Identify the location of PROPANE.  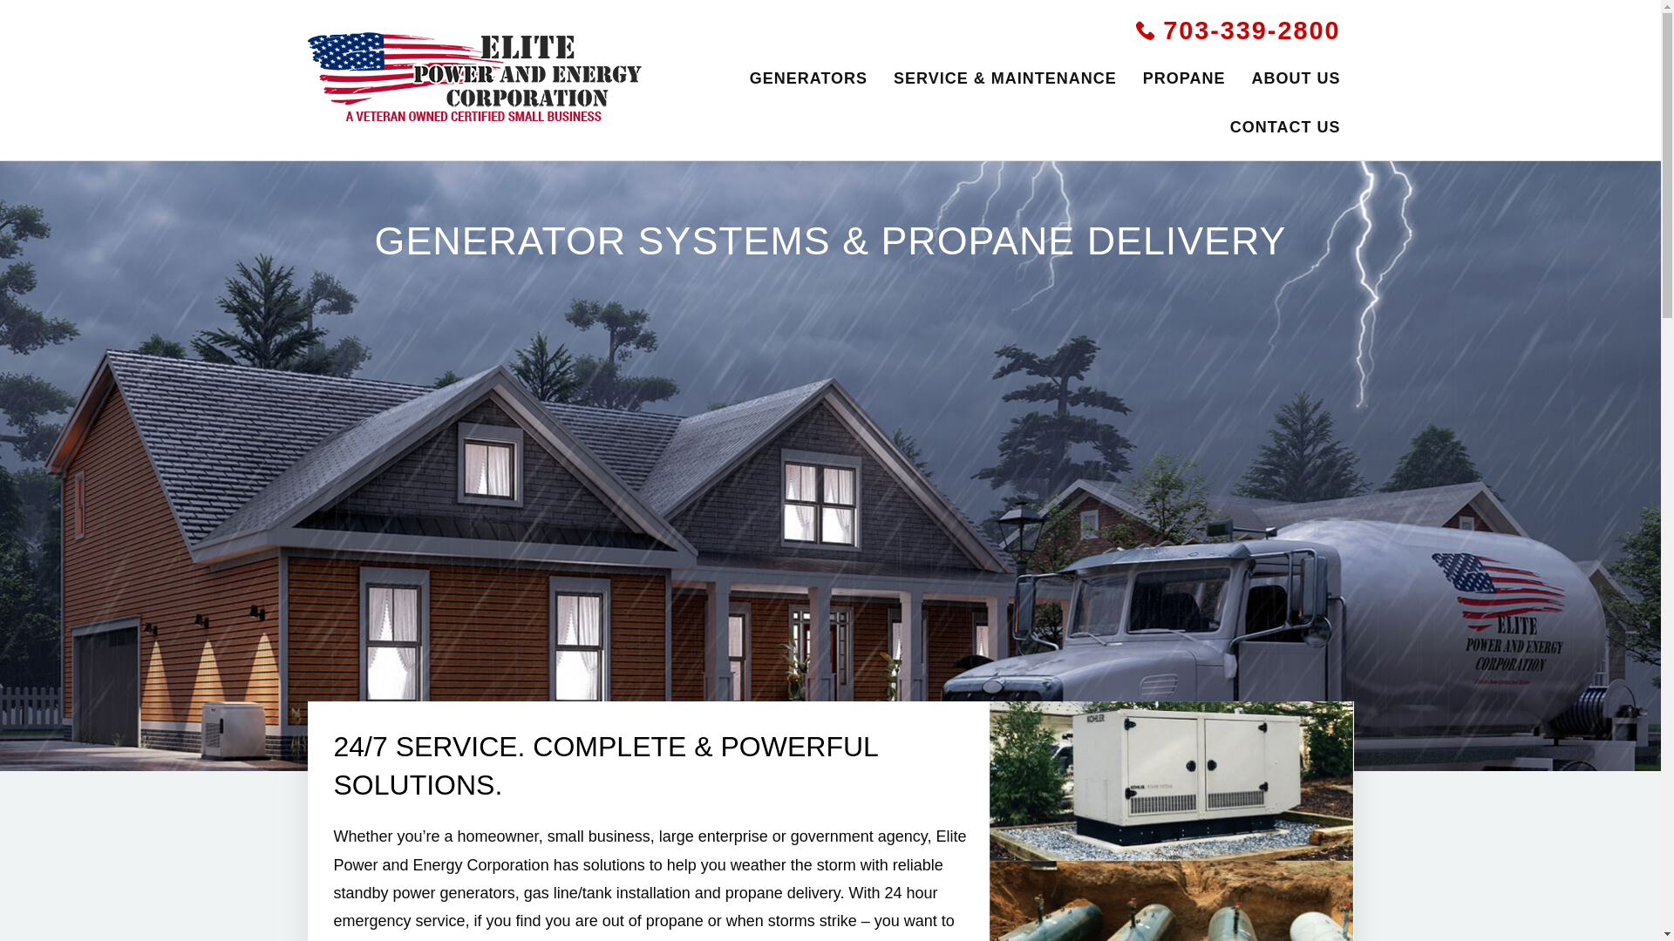
(1184, 78).